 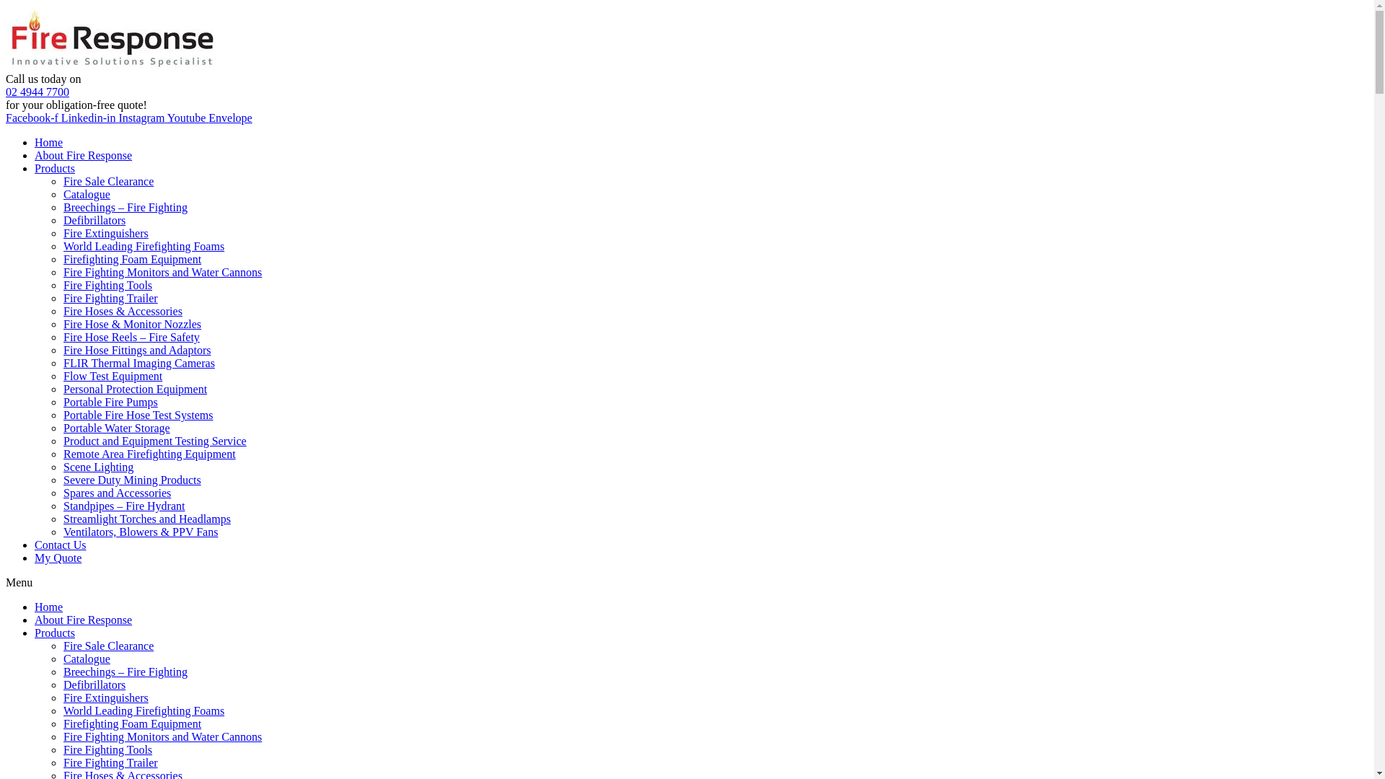 I want to click on Remote Area Firefighting Equipment, so click(x=150, y=454).